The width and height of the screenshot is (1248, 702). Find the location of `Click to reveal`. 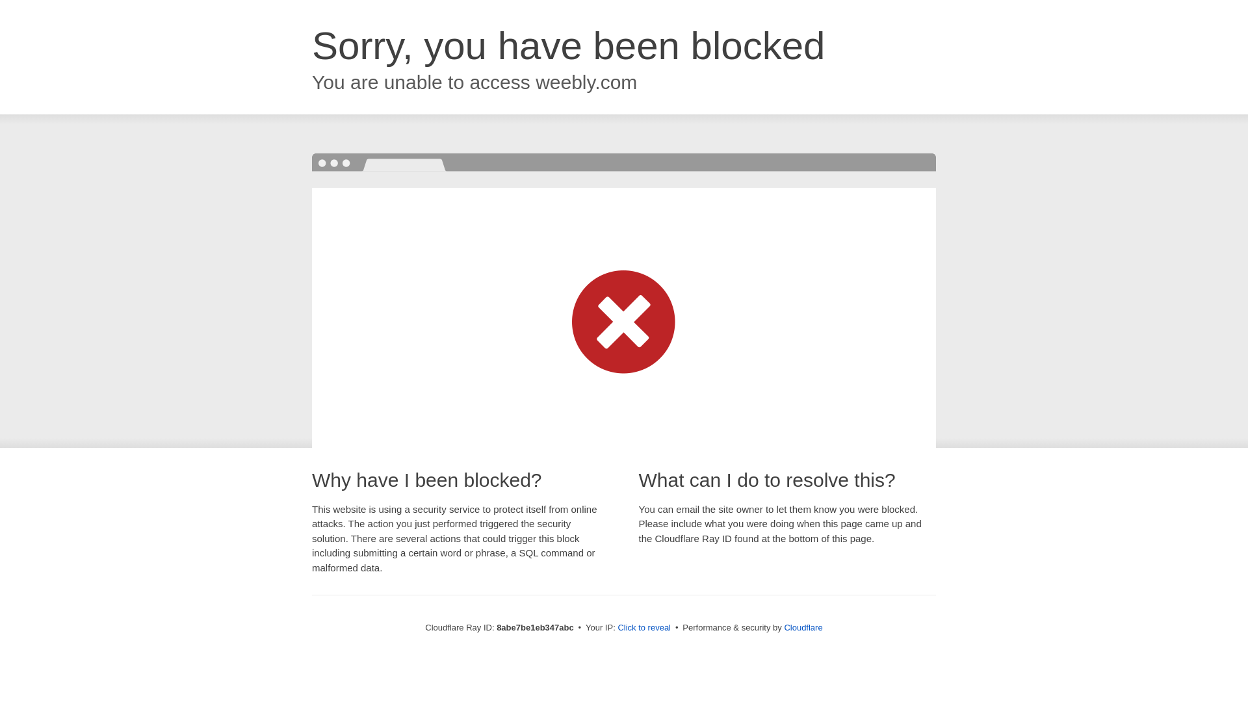

Click to reveal is located at coordinates (644, 628).